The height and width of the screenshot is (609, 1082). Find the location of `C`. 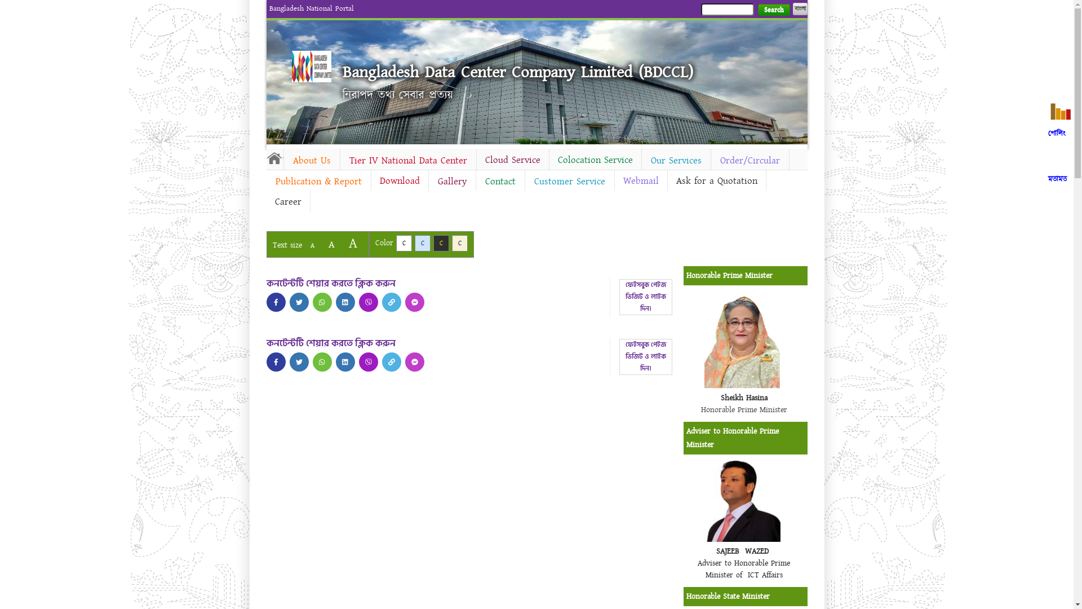

C is located at coordinates (441, 244).